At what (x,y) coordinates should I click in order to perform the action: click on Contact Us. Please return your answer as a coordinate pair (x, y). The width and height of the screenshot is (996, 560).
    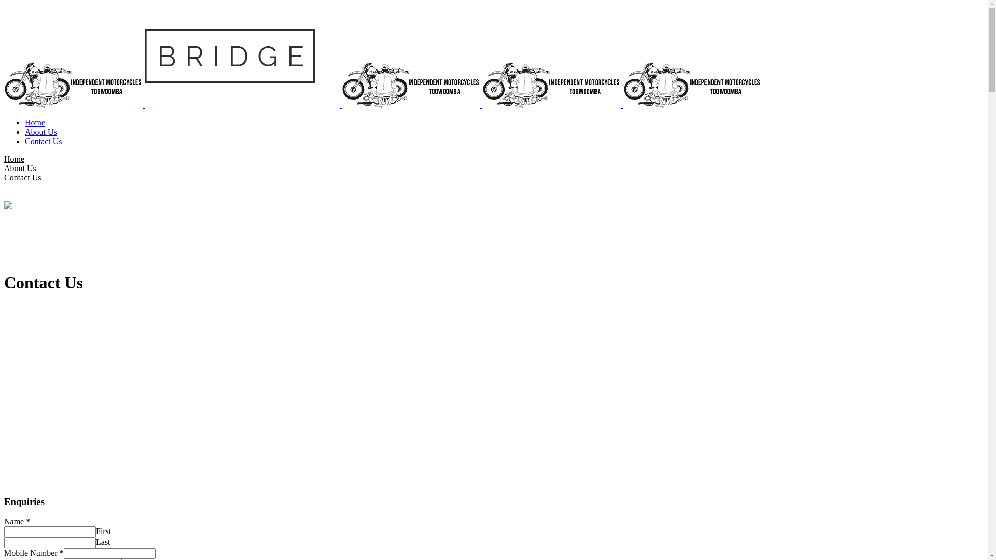
    Looking at the image, I should click on (44, 141).